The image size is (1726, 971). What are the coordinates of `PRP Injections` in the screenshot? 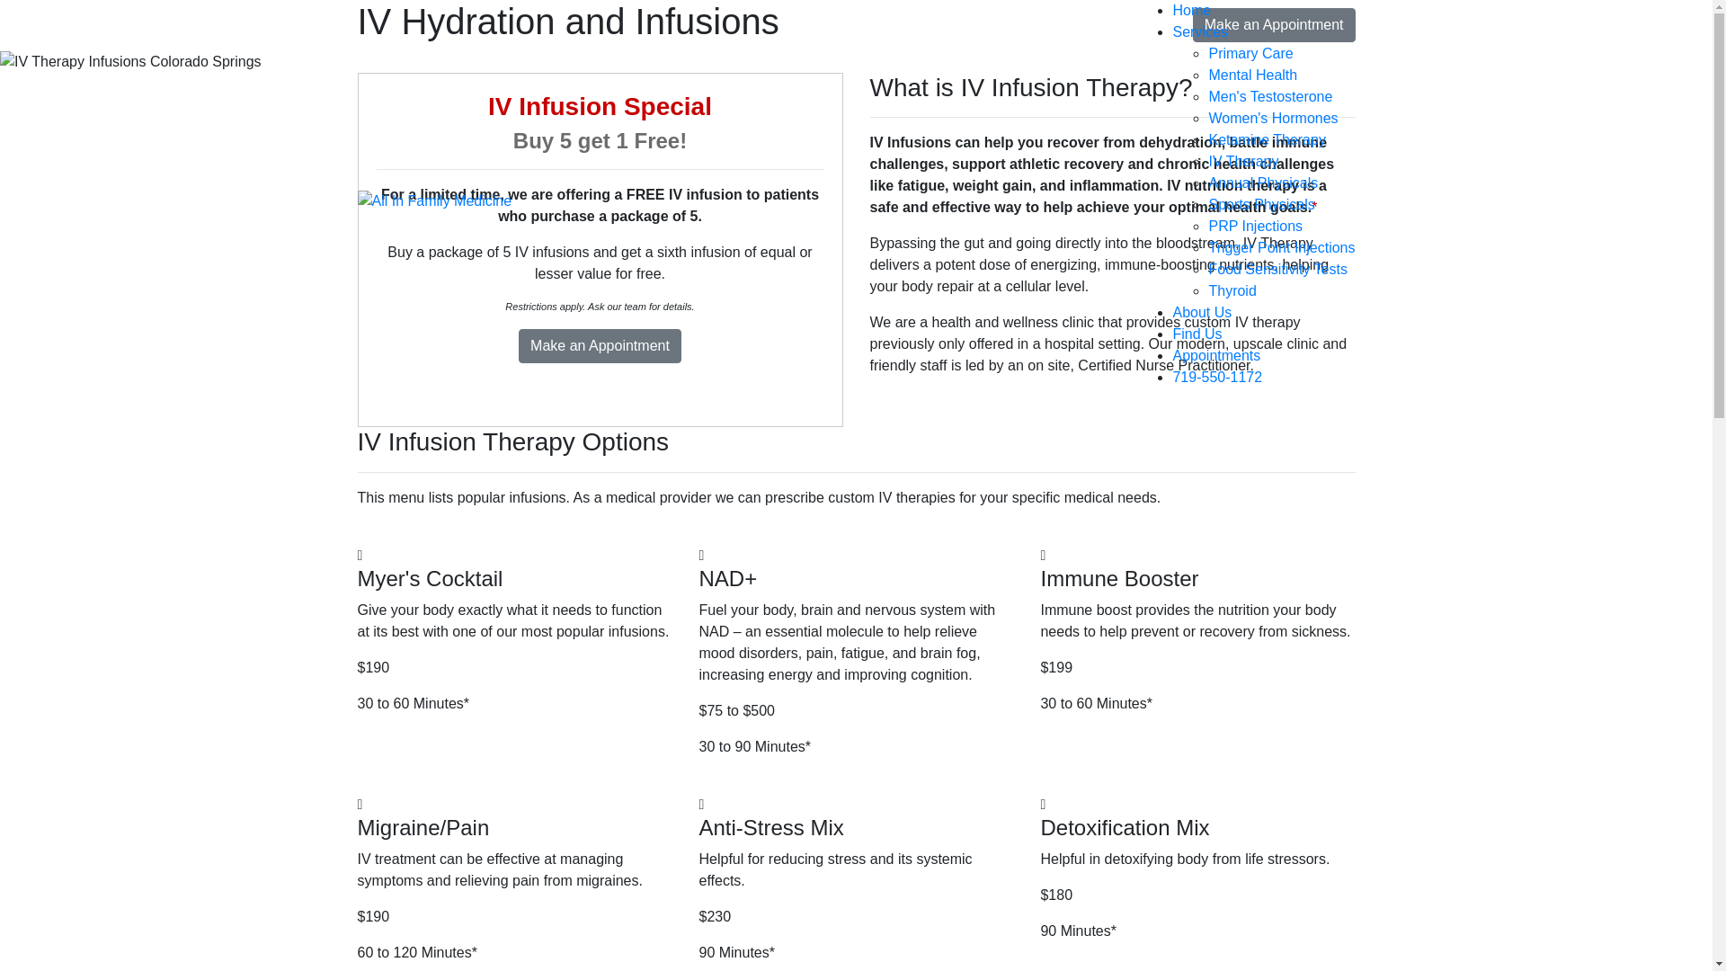 It's located at (1255, 227).